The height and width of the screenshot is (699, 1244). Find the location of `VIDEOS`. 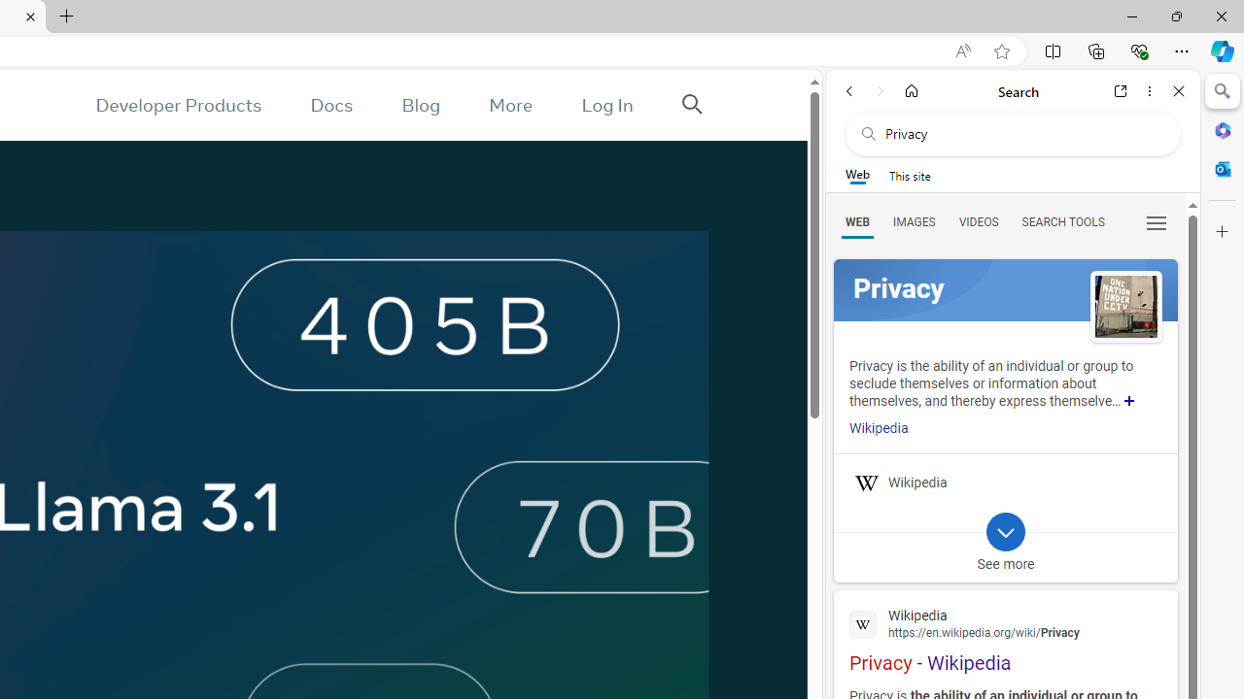

VIDEOS is located at coordinates (978, 221).